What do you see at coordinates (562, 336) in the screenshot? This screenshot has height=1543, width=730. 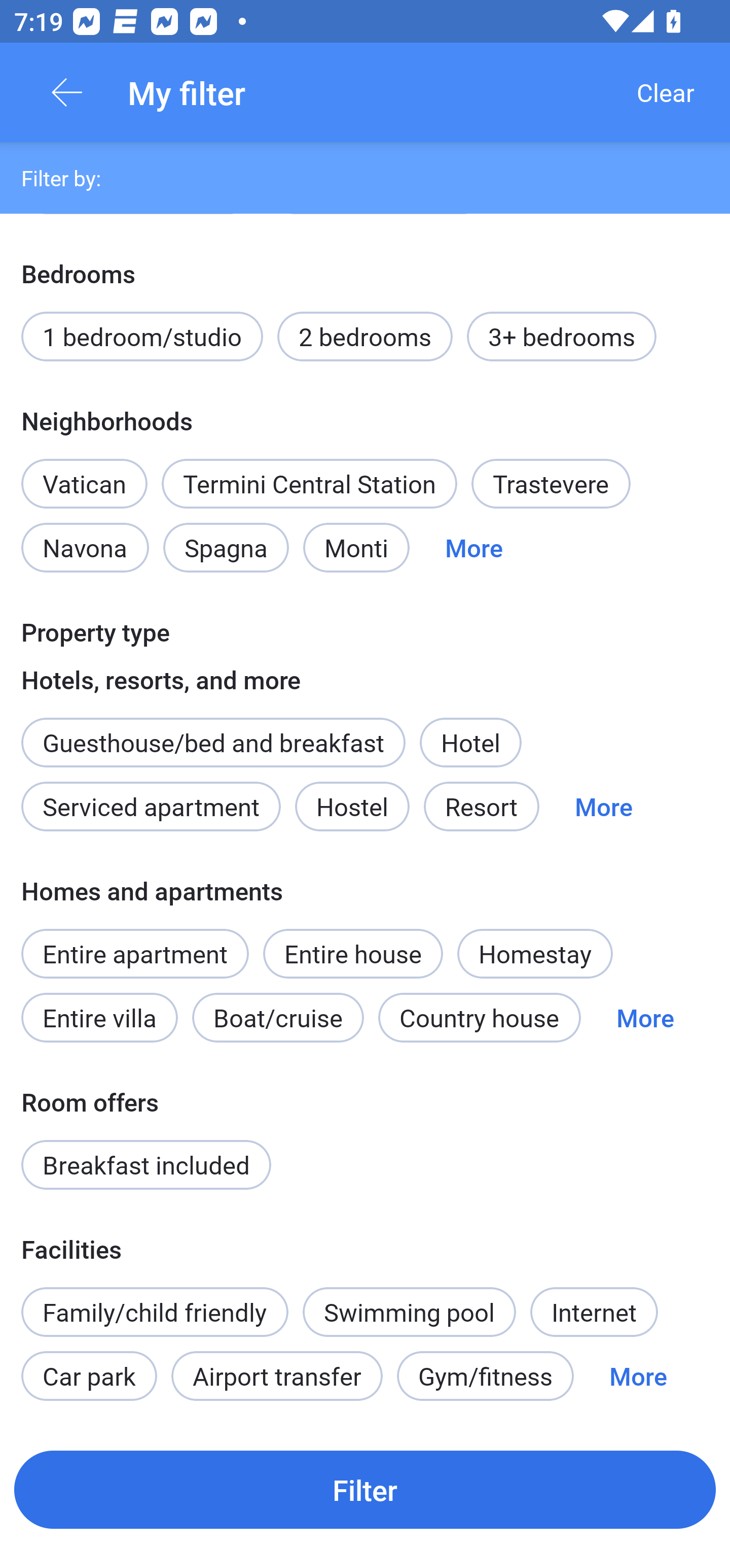 I see `3+ bedrooms` at bounding box center [562, 336].